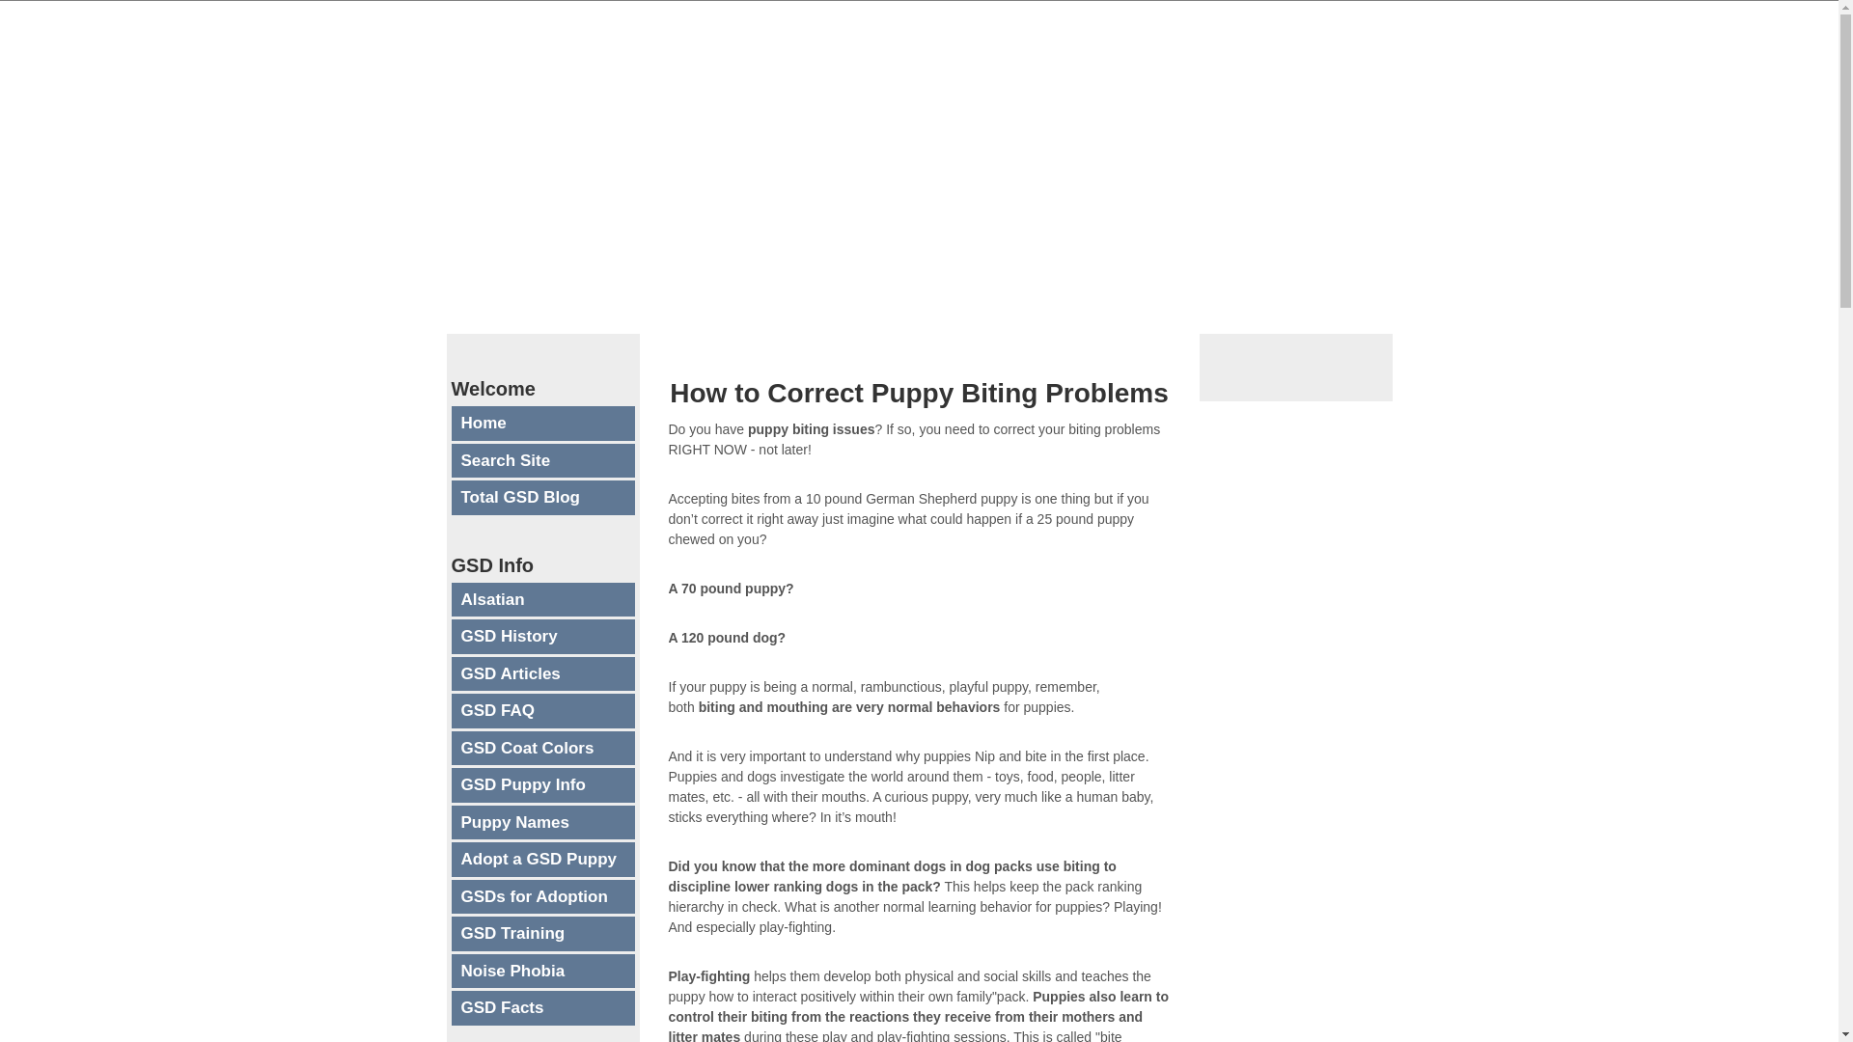 This screenshot has width=1853, height=1042. Describe the element at coordinates (543, 637) in the screenshot. I see `GSD History` at that location.